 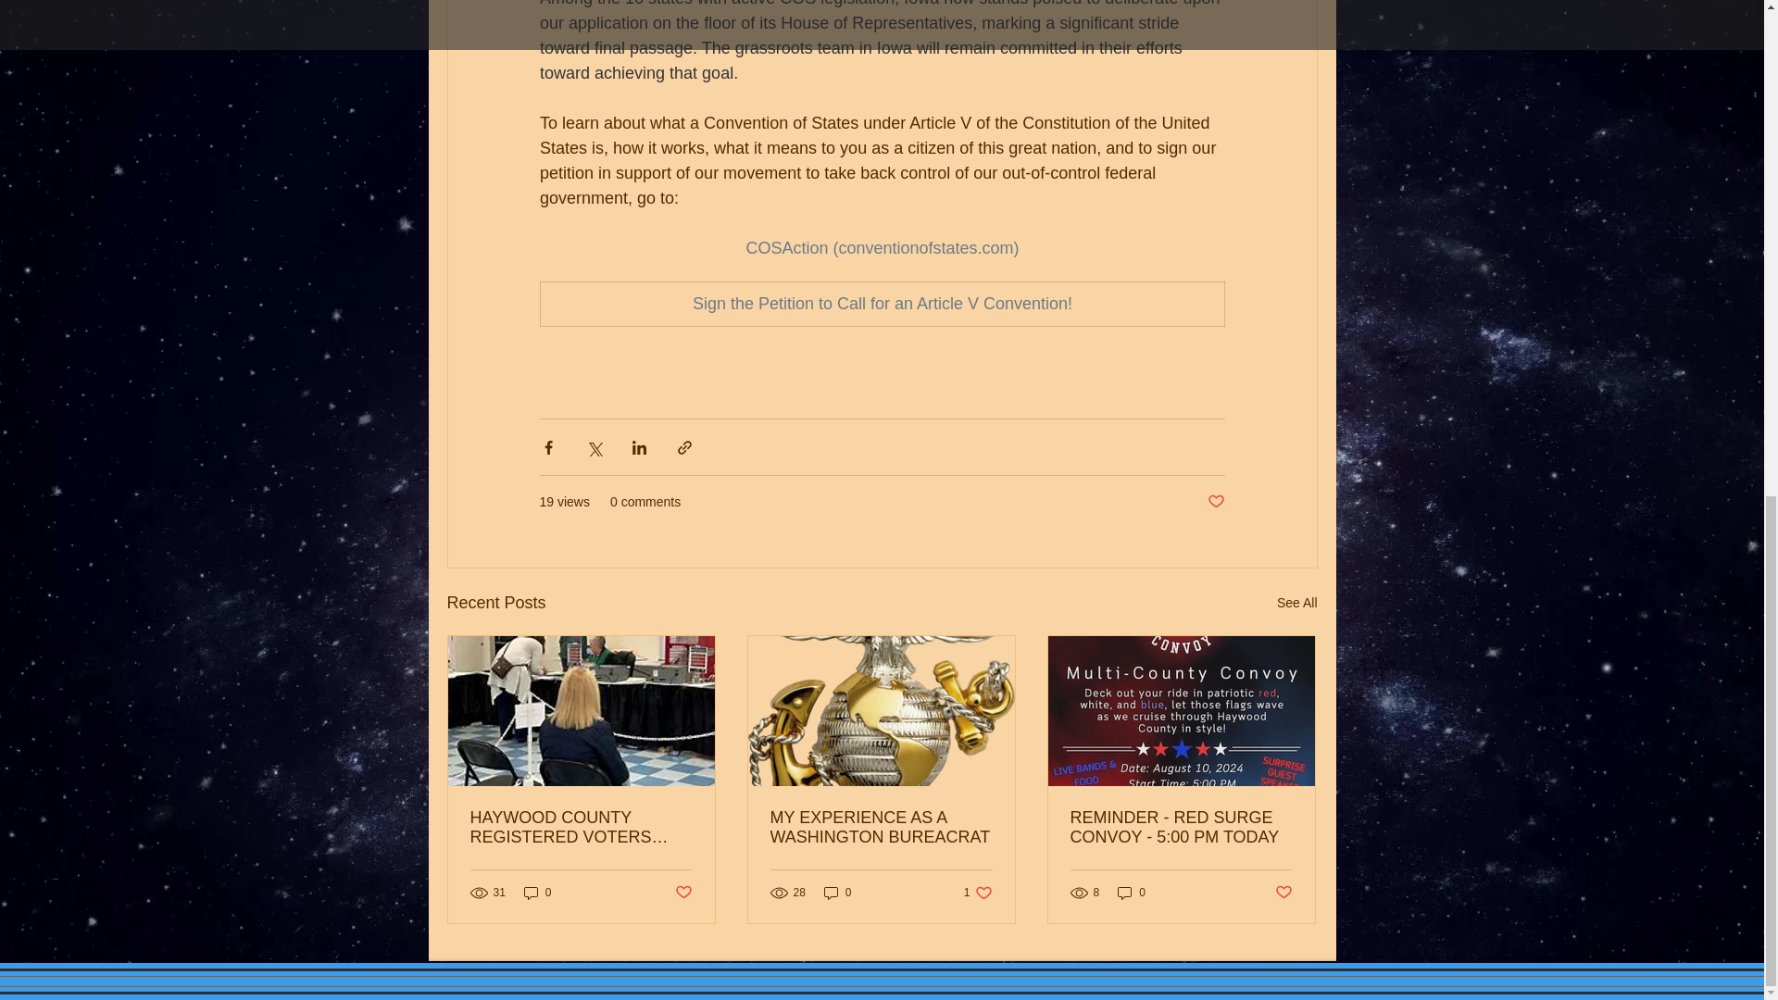 What do you see at coordinates (1215, 502) in the screenshot?
I see `Post not marked as liked` at bounding box center [1215, 502].